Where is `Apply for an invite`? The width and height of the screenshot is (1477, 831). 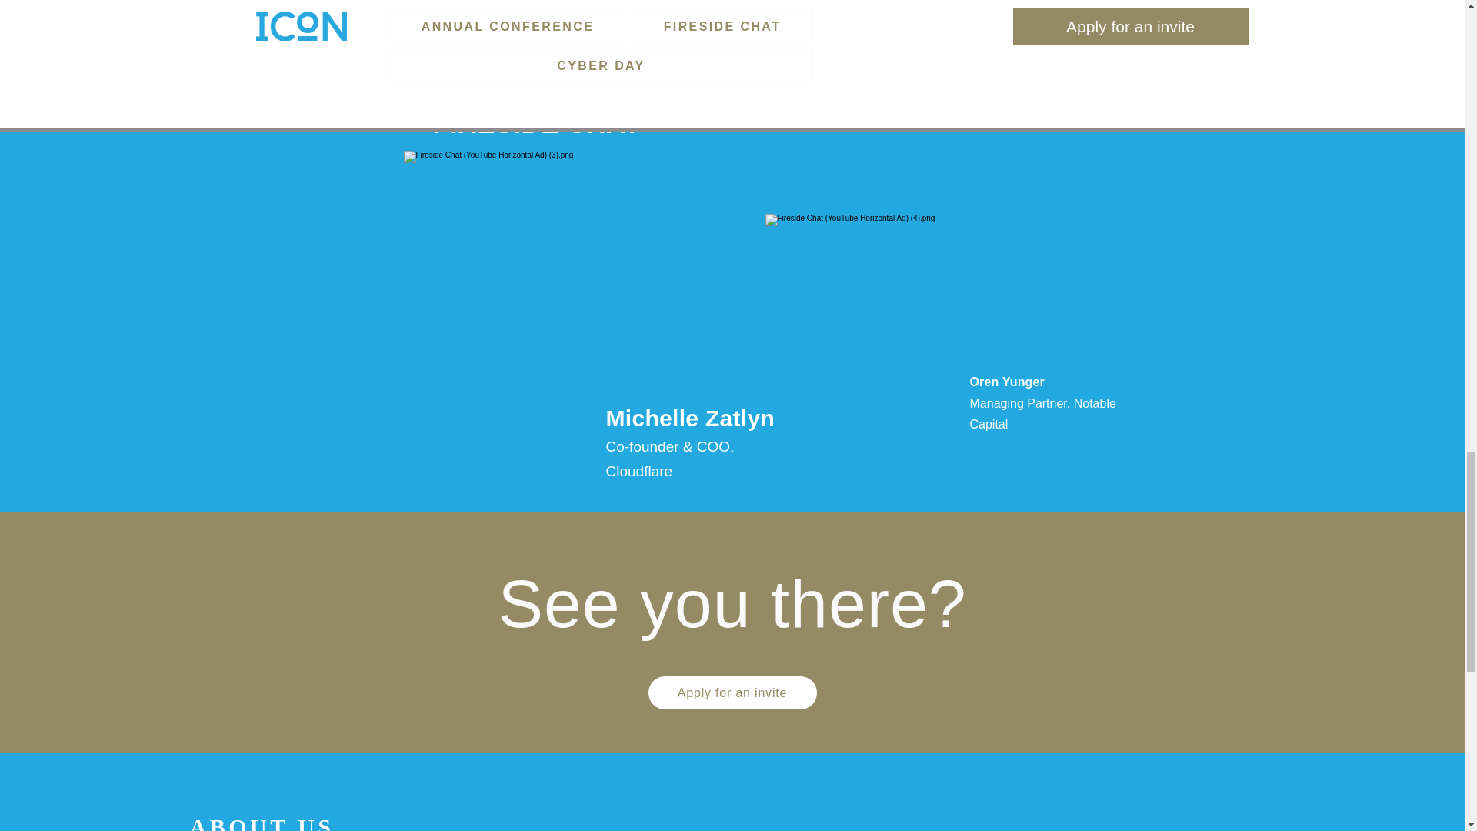
Apply for an invite is located at coordinates (732, 692).